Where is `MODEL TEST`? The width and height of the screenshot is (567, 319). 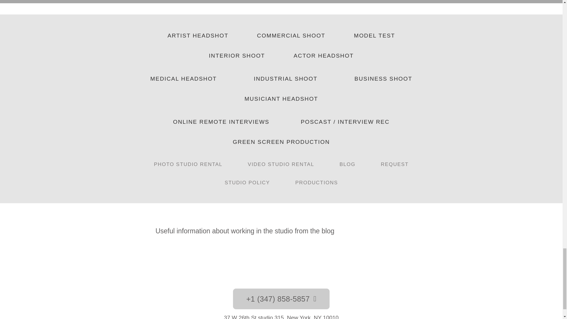 MODEL TEST is located at coordinates (374, 36).